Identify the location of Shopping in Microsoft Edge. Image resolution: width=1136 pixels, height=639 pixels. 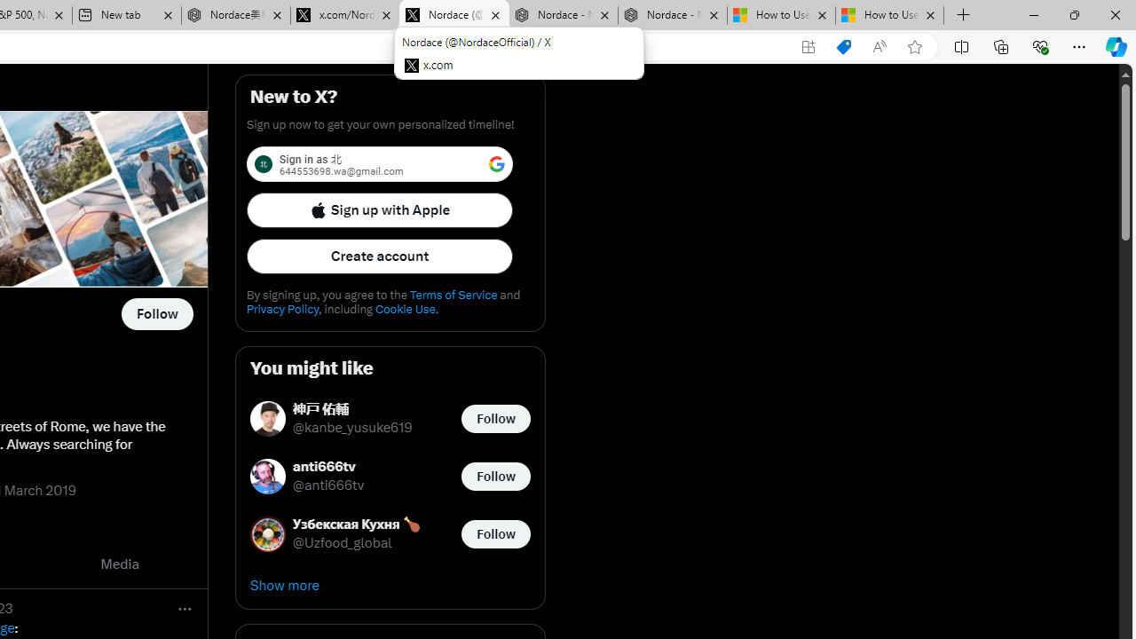
(843, 47).